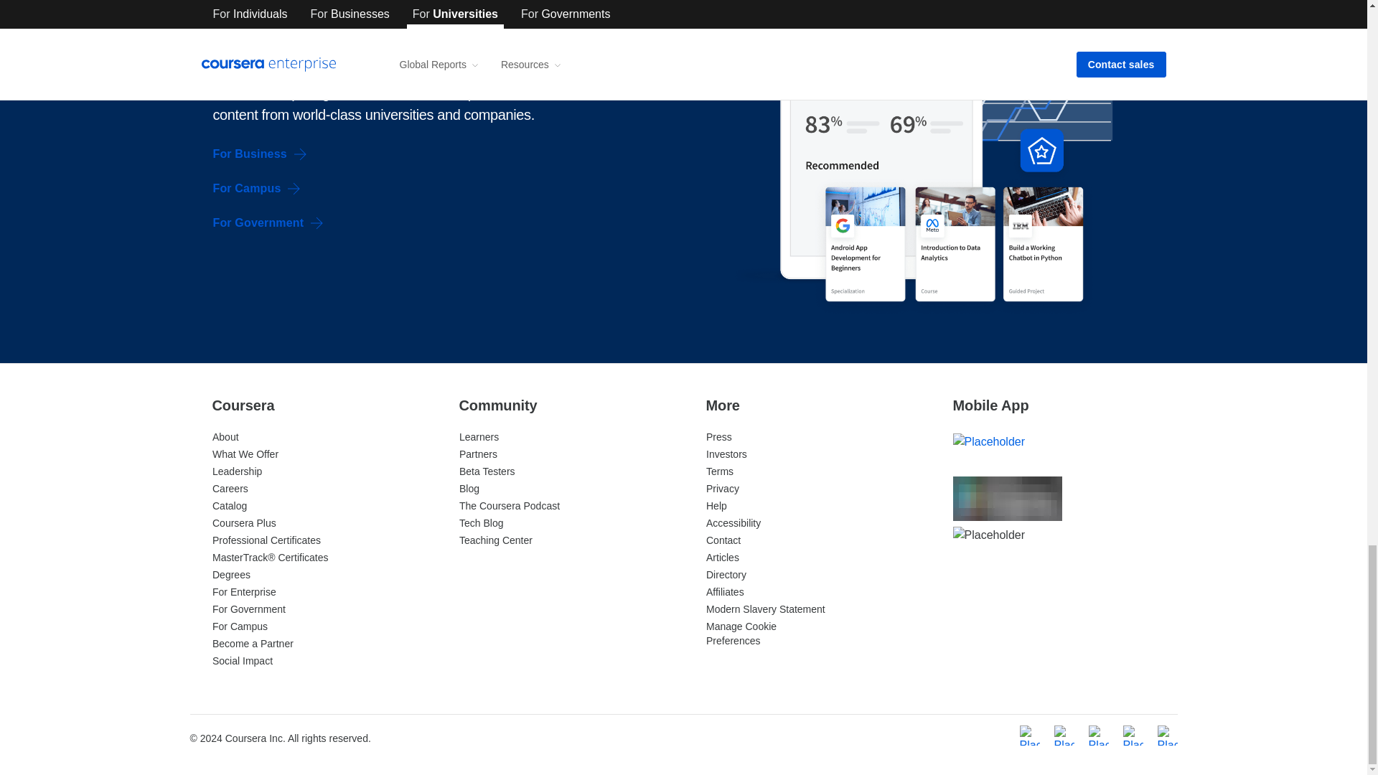  What do you see at coordinates (253, 643) in the screenshot?
I see `Become a Partner` at bounding box center [253, 643].